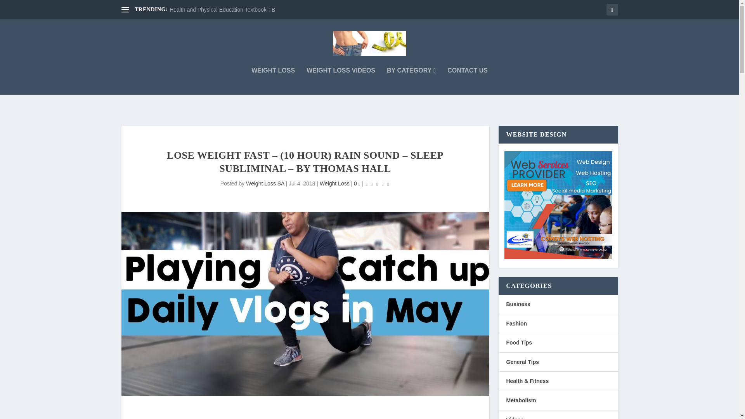 Image resolution: width=745 pixels, height=419 pixels. I want to click on Posts by Weight Loss SA, so click(265, 183).